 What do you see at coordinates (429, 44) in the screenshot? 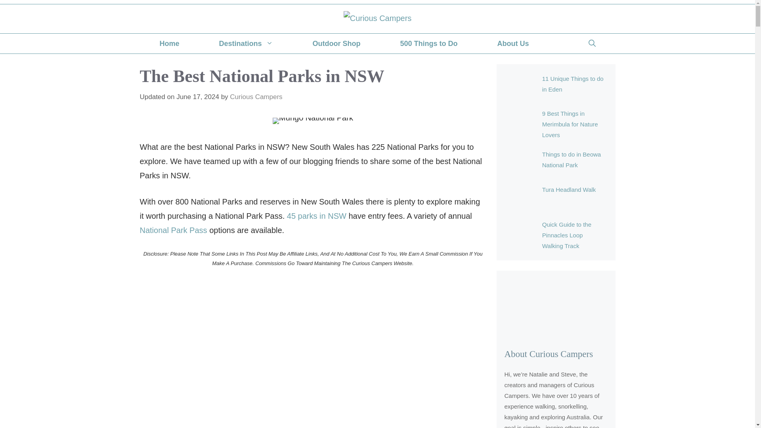
I see `500 Things to Do` at bounding box center [429, 44].